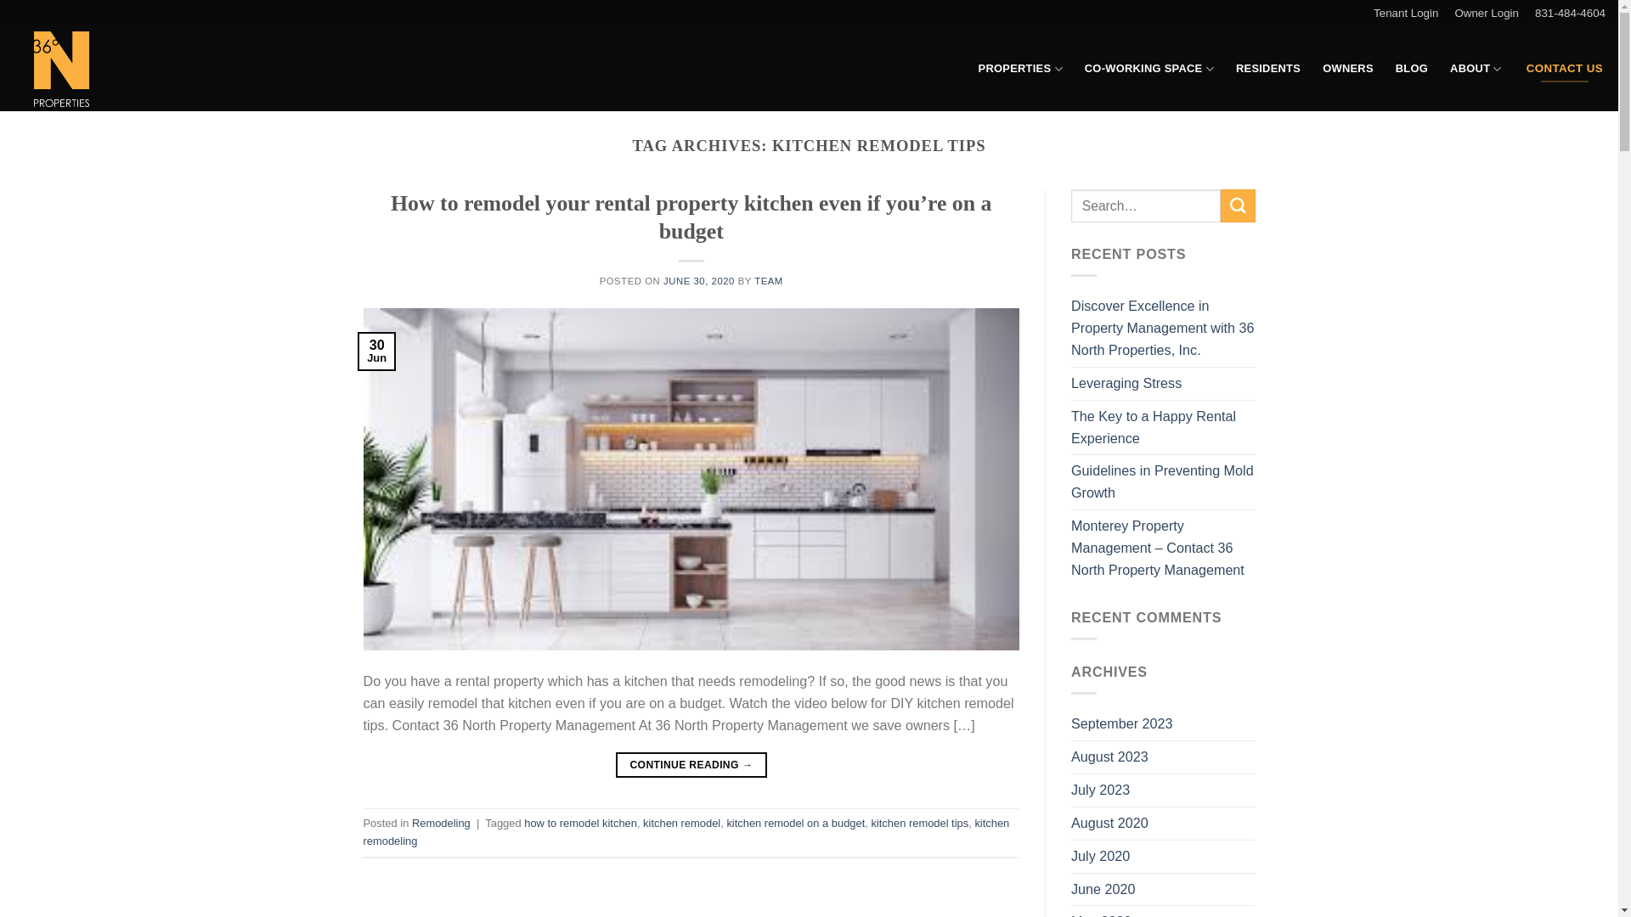 The height and width of the screenshot is (917, 1631). What do you see at coordinates (1109, 757) in the screenshot?
I see `August 2023` at bounding box center [1109, 757].